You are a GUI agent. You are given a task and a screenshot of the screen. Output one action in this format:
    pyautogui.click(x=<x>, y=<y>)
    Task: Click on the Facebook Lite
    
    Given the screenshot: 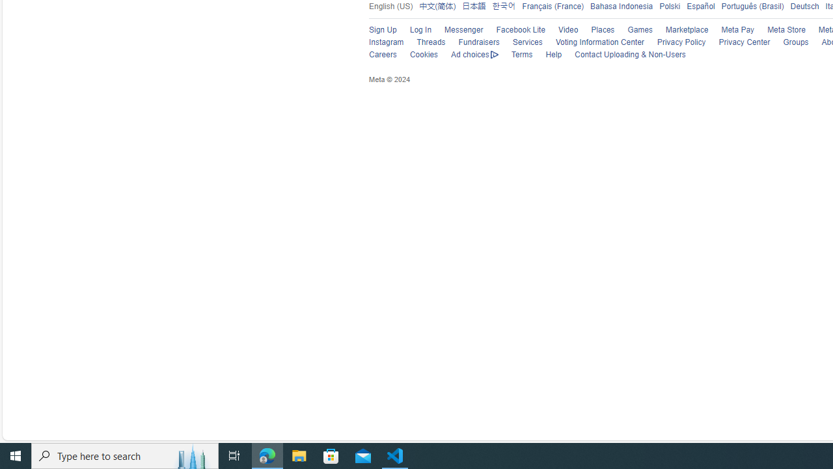 What is the action you would take?
    pyautogui.click(x=514, y=30)
    